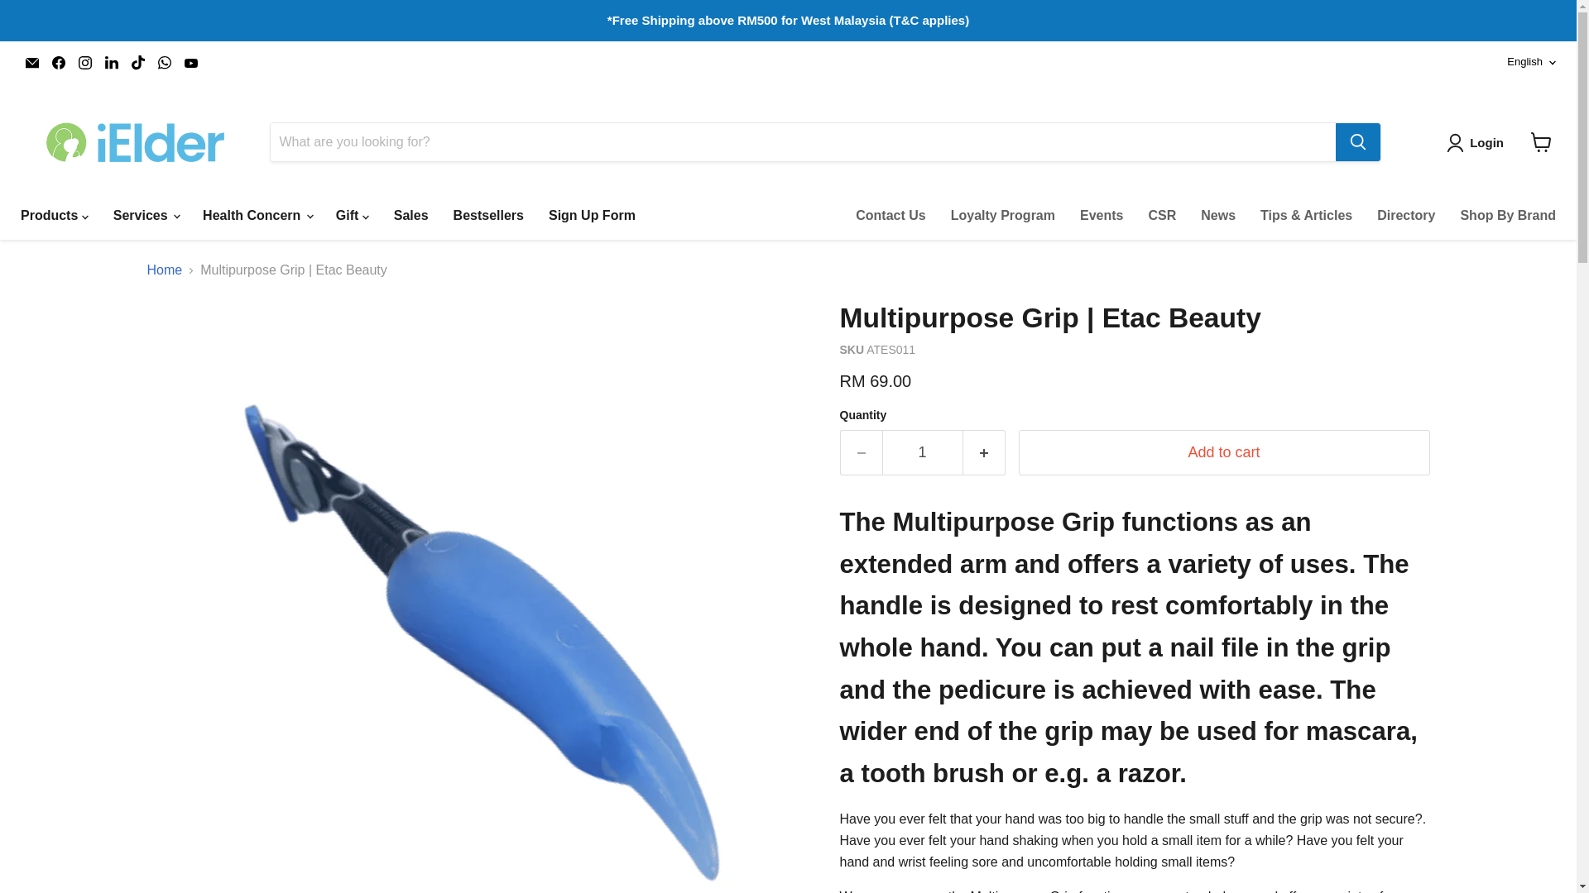 This screenshot has width=1589, height=893. I want to click on Find us on YouTube, so click(190, 62).